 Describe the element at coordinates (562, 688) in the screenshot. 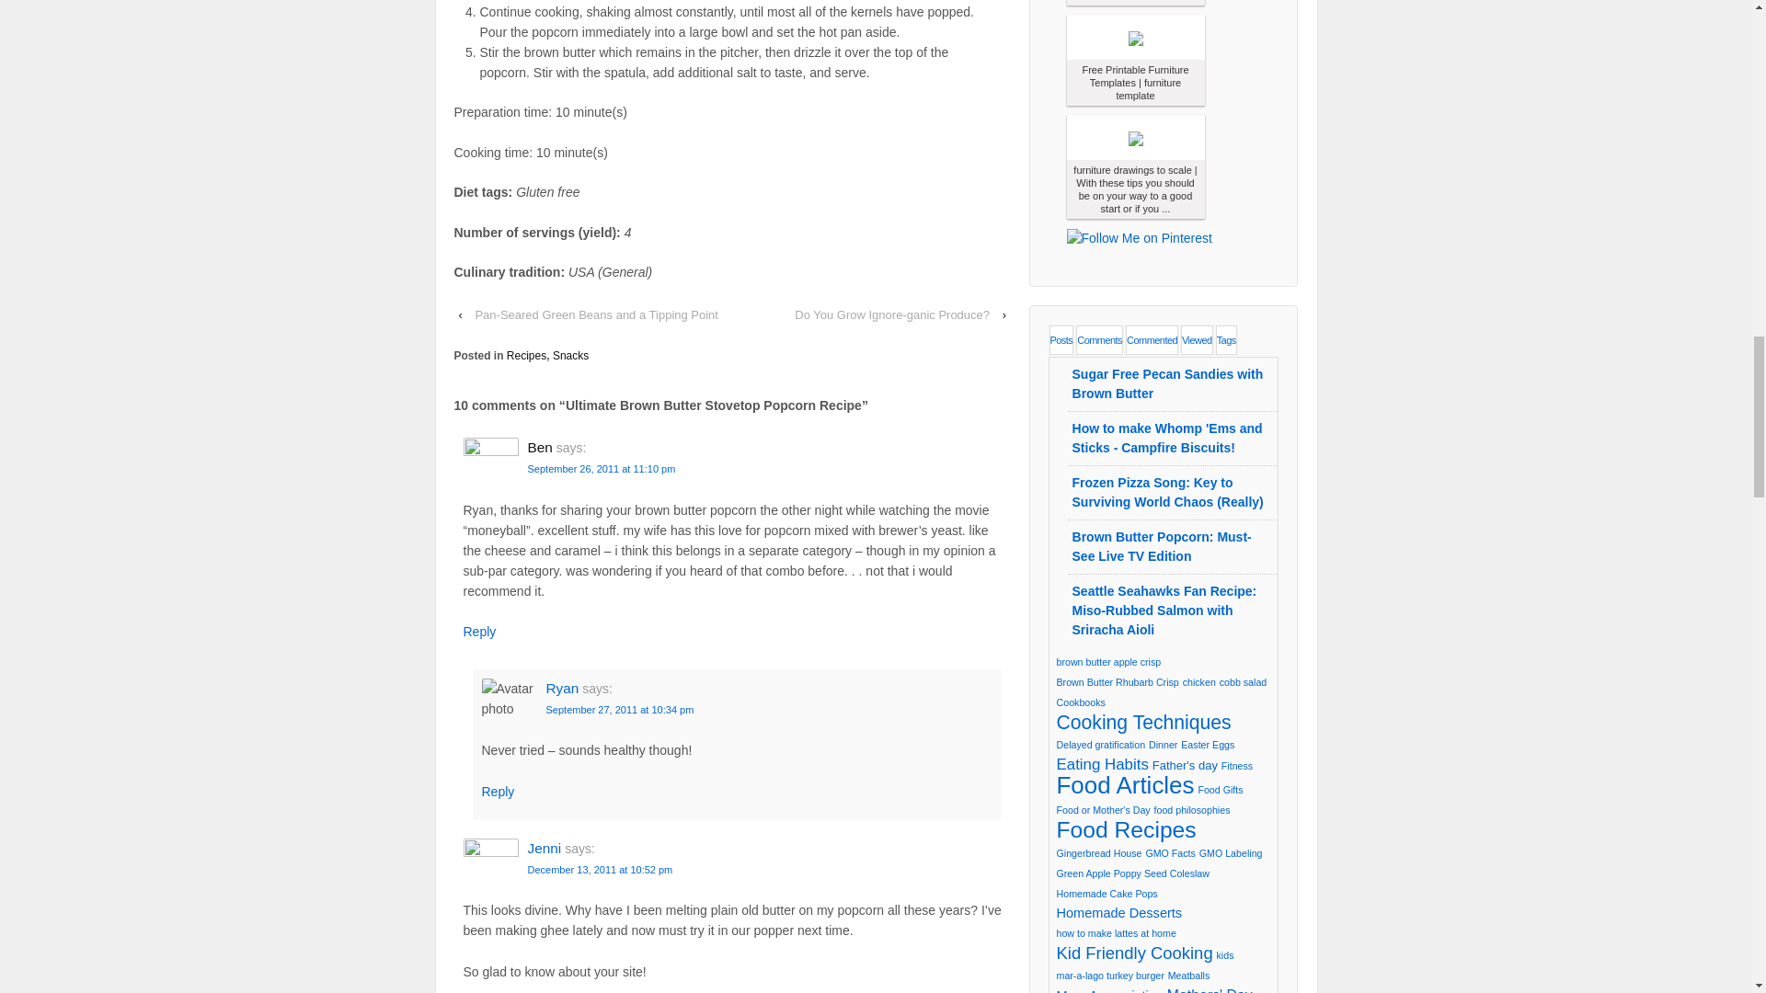

I see `Ryan` at that location.